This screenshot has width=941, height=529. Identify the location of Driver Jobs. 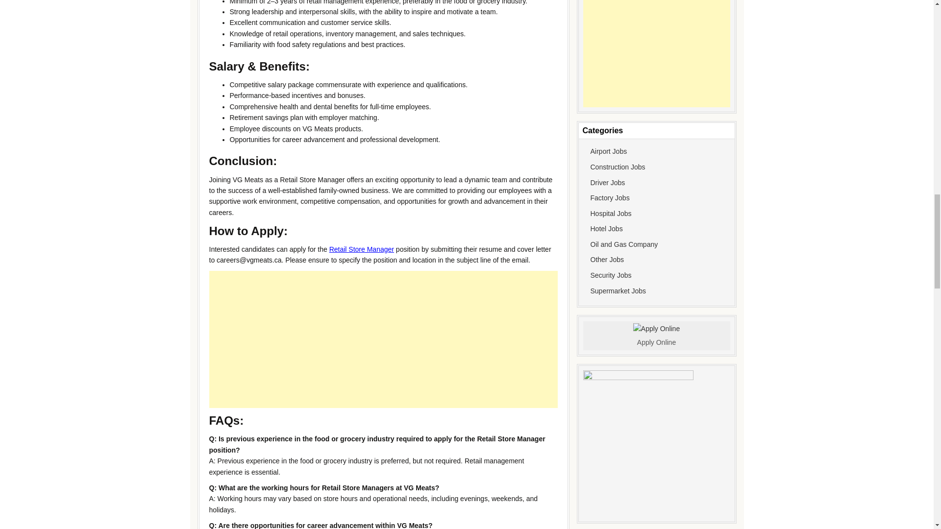
(607, 182).